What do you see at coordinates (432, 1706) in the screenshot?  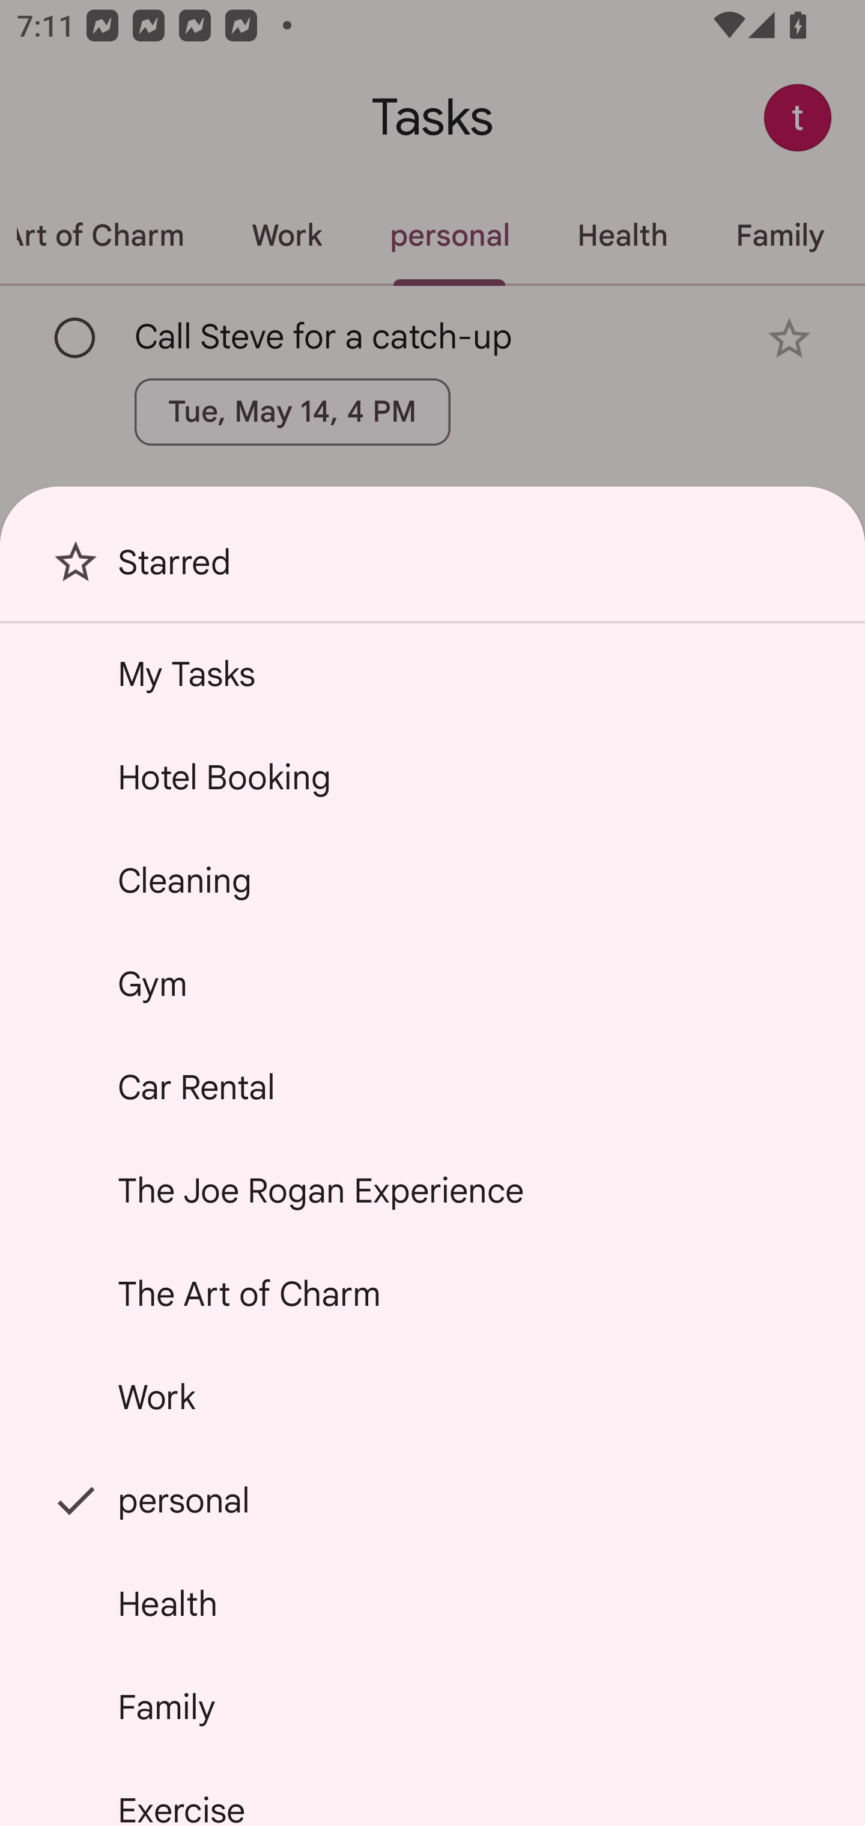 I see `Family` at bounding box center [432, 1706].